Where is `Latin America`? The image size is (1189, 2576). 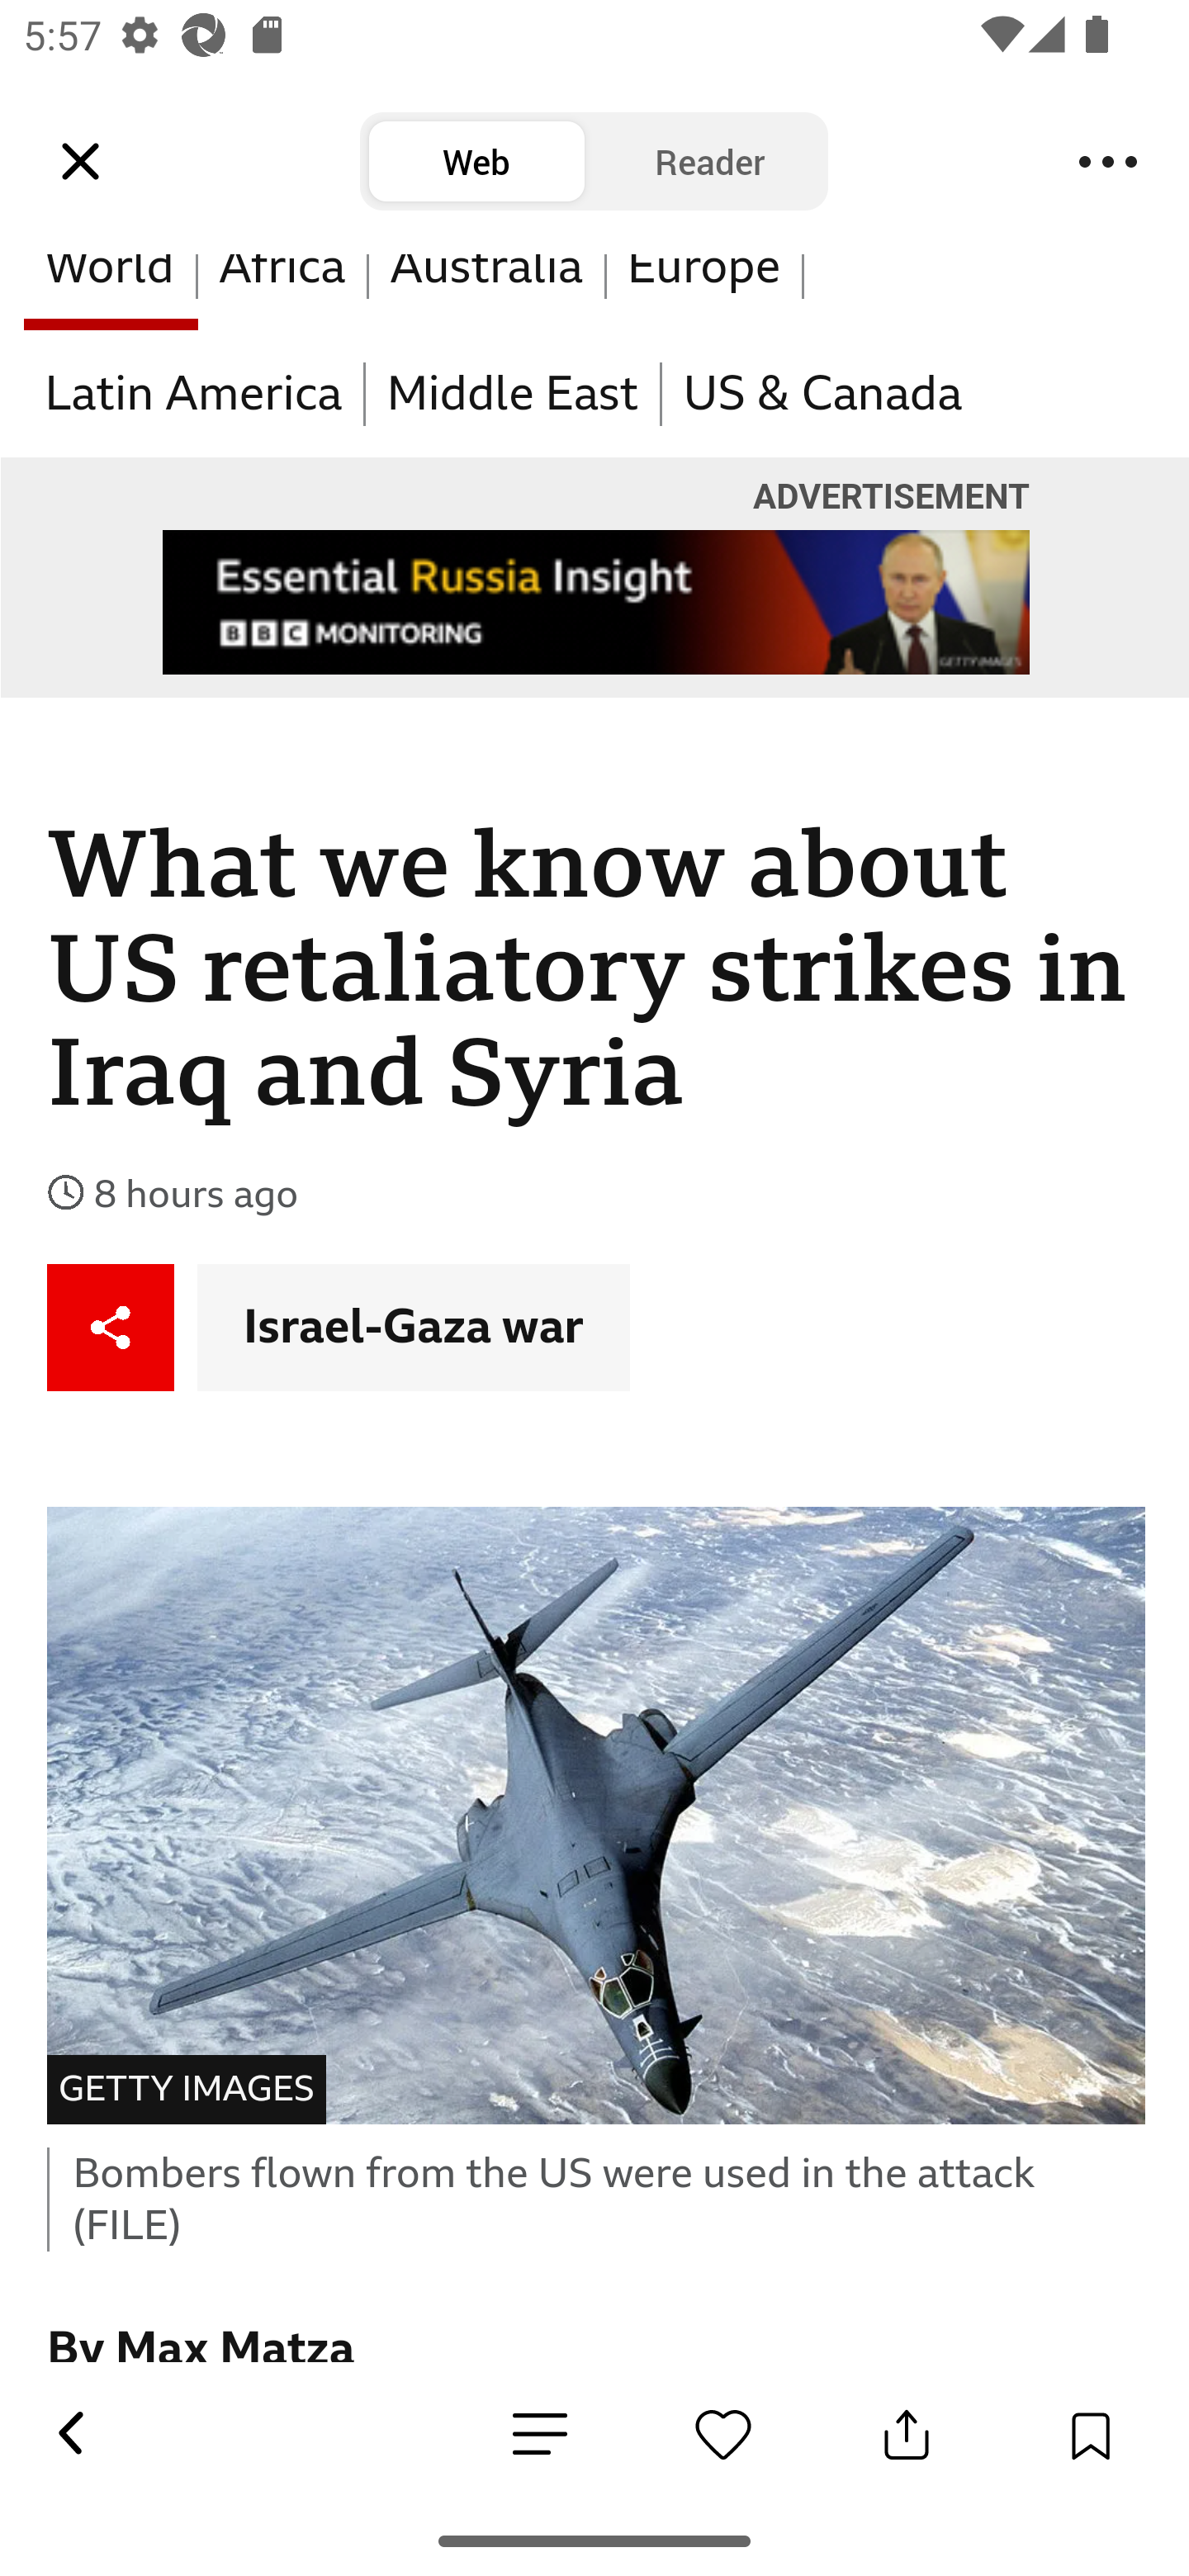
Latin America is located at coordinates (195, 395).